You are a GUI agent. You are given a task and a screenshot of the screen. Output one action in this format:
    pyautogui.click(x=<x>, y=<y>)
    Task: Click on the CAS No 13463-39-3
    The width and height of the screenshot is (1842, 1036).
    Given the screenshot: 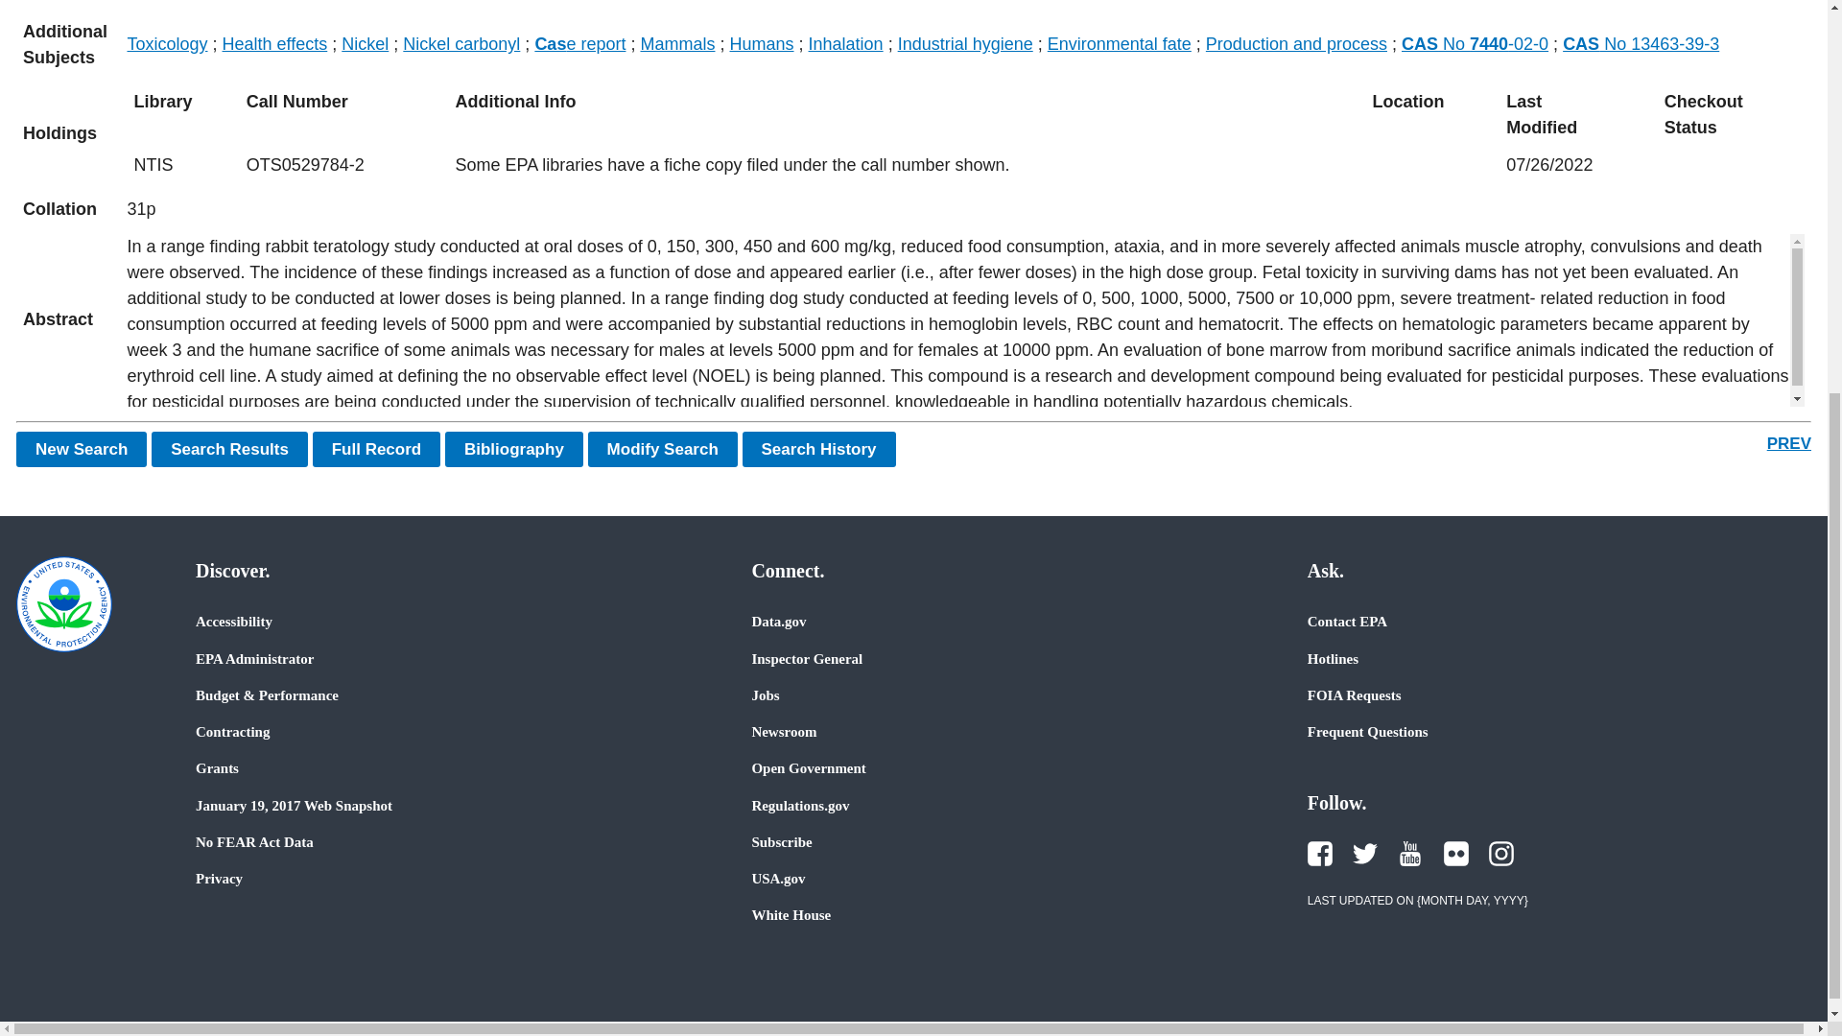 What is the action you would take?
    pyautogui.click(x=1641, y=44)
    